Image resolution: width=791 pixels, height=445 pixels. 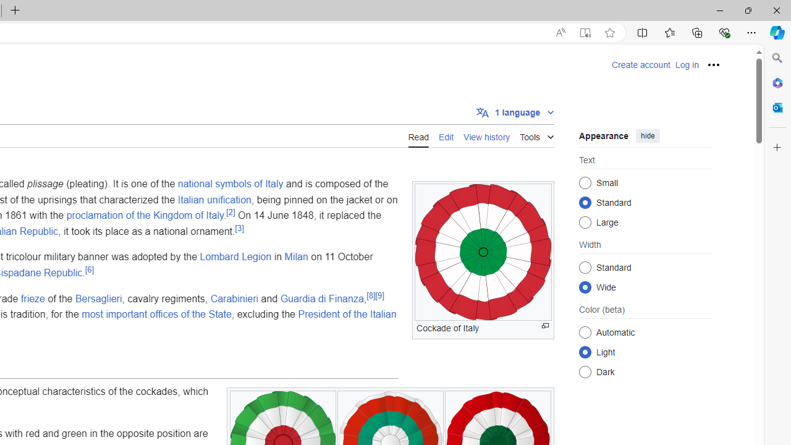 I want to click on most important offices of the State, so click(x=156, y=314).